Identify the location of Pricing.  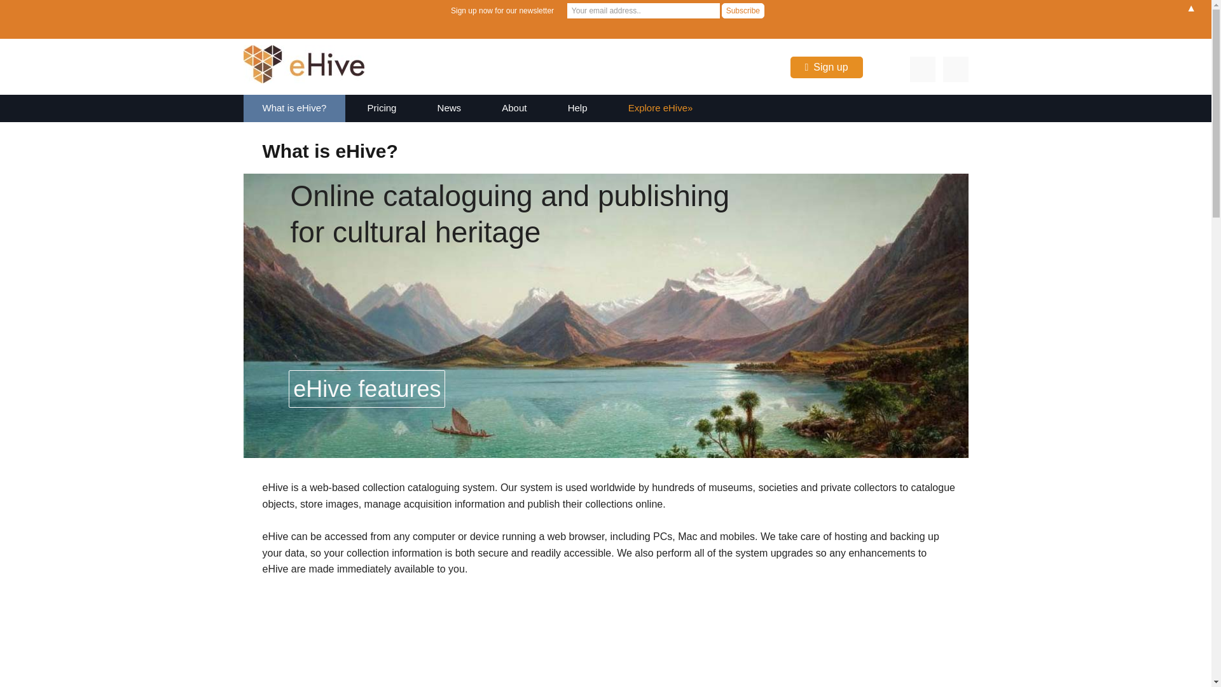
(382, 108).